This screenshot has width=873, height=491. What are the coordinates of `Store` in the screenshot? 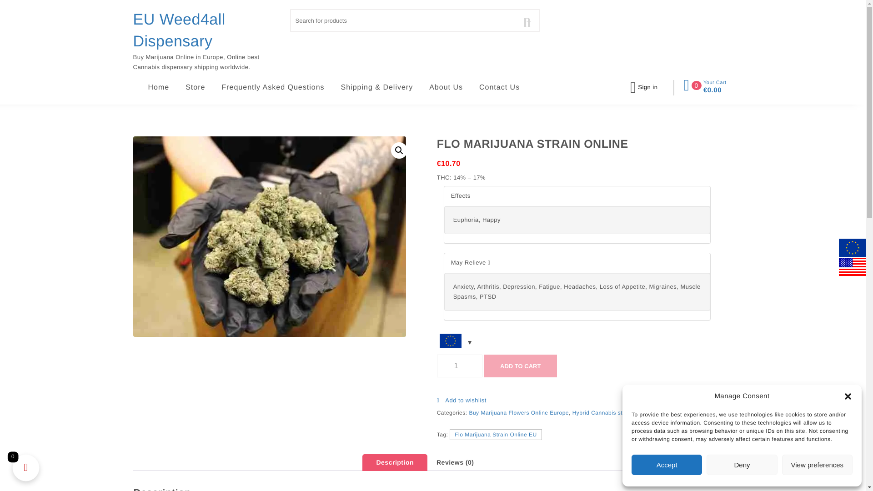 It's located at (159, 88).